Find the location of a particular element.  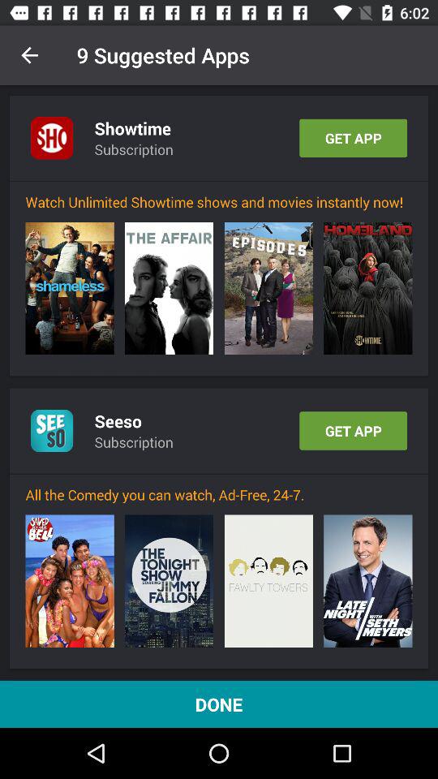

select the watch unlimited showtime icon is located at coordinates (219, 201).